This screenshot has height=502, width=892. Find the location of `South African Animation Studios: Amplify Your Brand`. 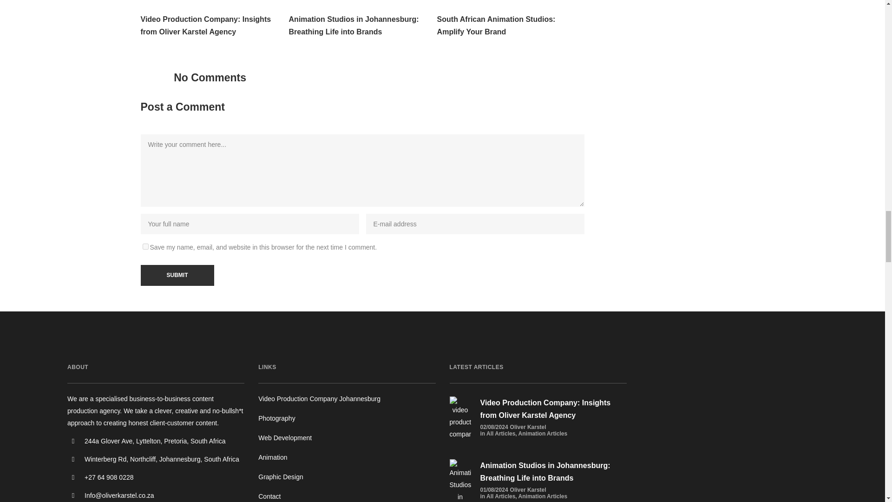

South African Animation Studios: Amplify Your Brand is located at coordinates (510, 26).